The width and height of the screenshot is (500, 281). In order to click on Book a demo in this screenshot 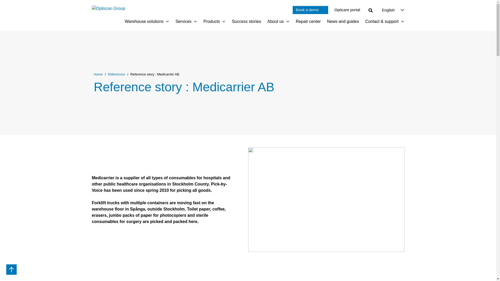, I will do `click(310, 10)`.